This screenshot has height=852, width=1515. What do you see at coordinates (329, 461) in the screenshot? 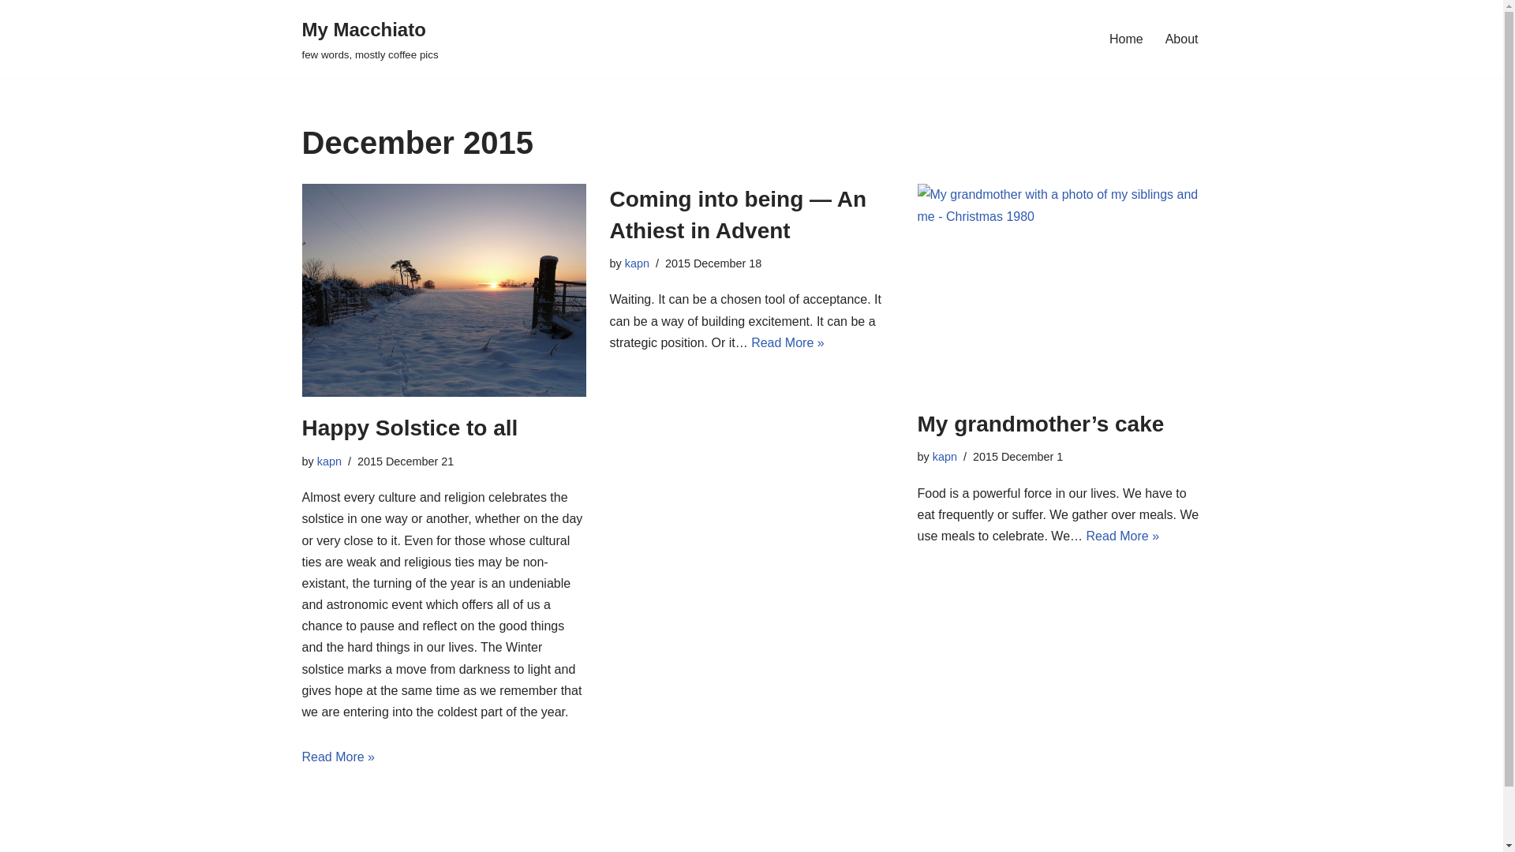
I see `Posts by kapn` at bounding box center [329, 461].